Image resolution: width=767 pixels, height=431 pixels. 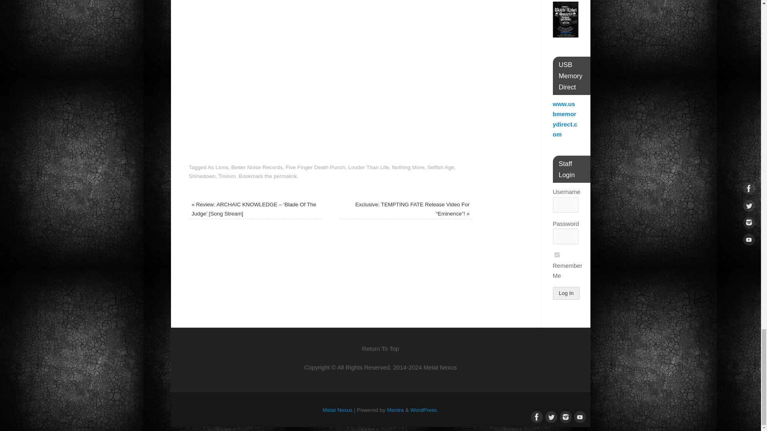 I want to click on Mantra Theme by Cryout Creations, so click(x=395, y=409).